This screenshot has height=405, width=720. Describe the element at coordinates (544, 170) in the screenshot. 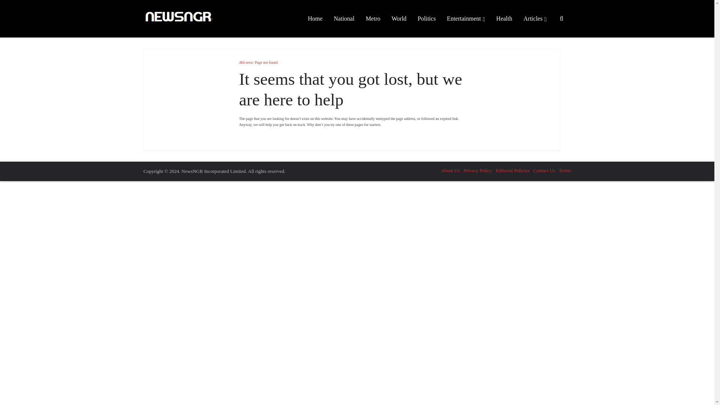

I see `Contact Us` at that location.